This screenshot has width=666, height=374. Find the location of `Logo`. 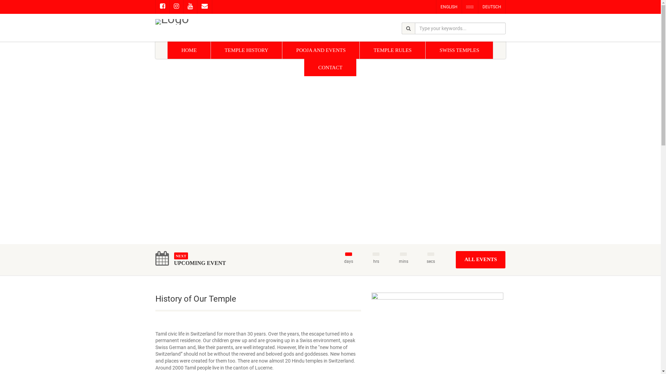

Logo is located at coordinates (210, 22).